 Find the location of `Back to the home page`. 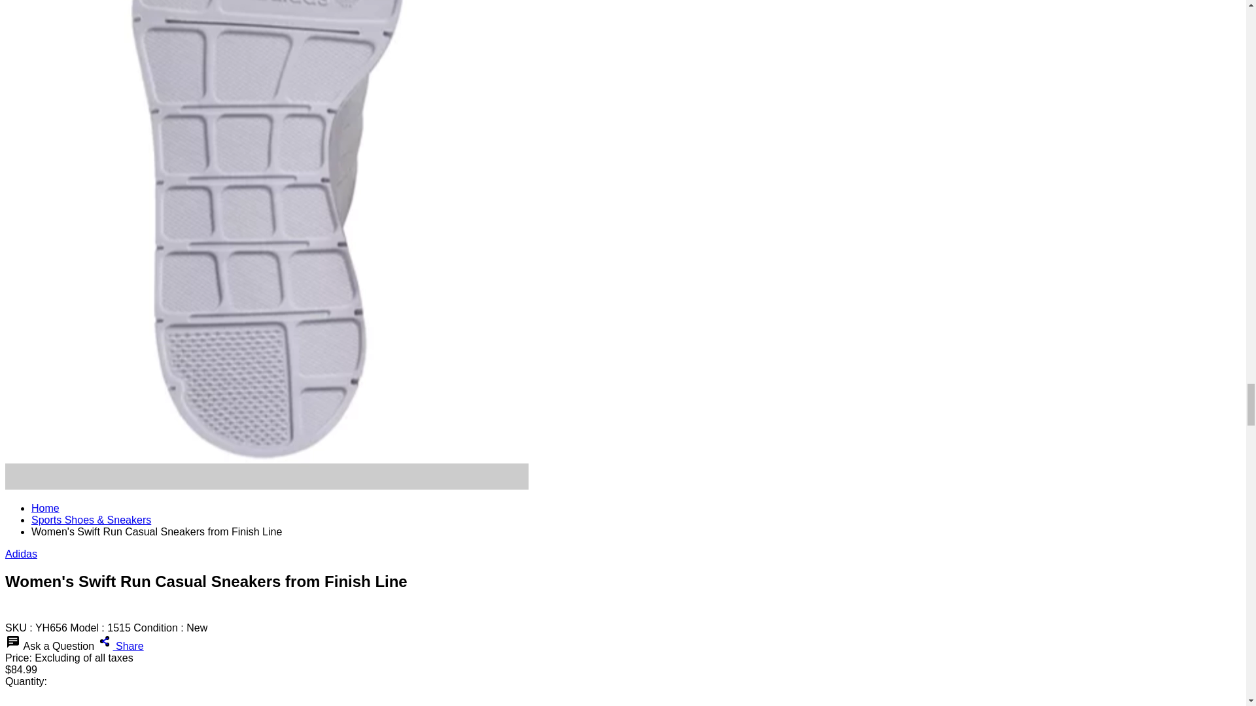

Back to the home page is located at coordinates (45, 508).